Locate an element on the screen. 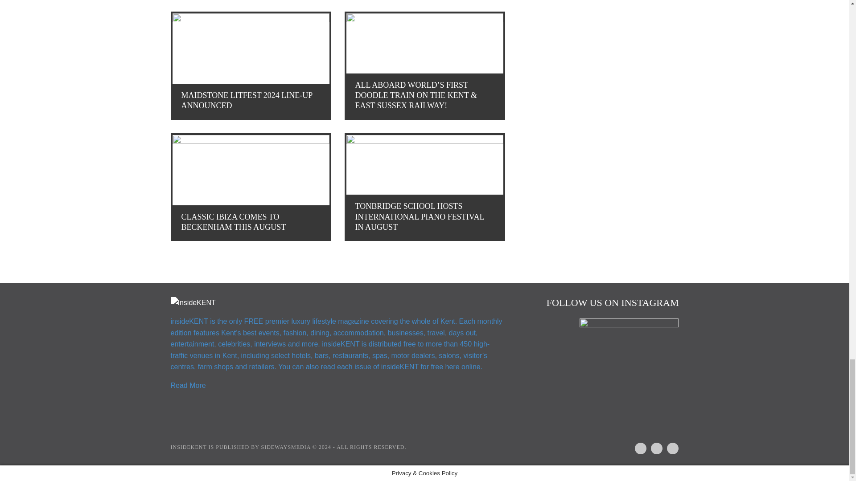 The width and height of the screenshot is (856, 481). Twitter is located at coordinates (669, 447).